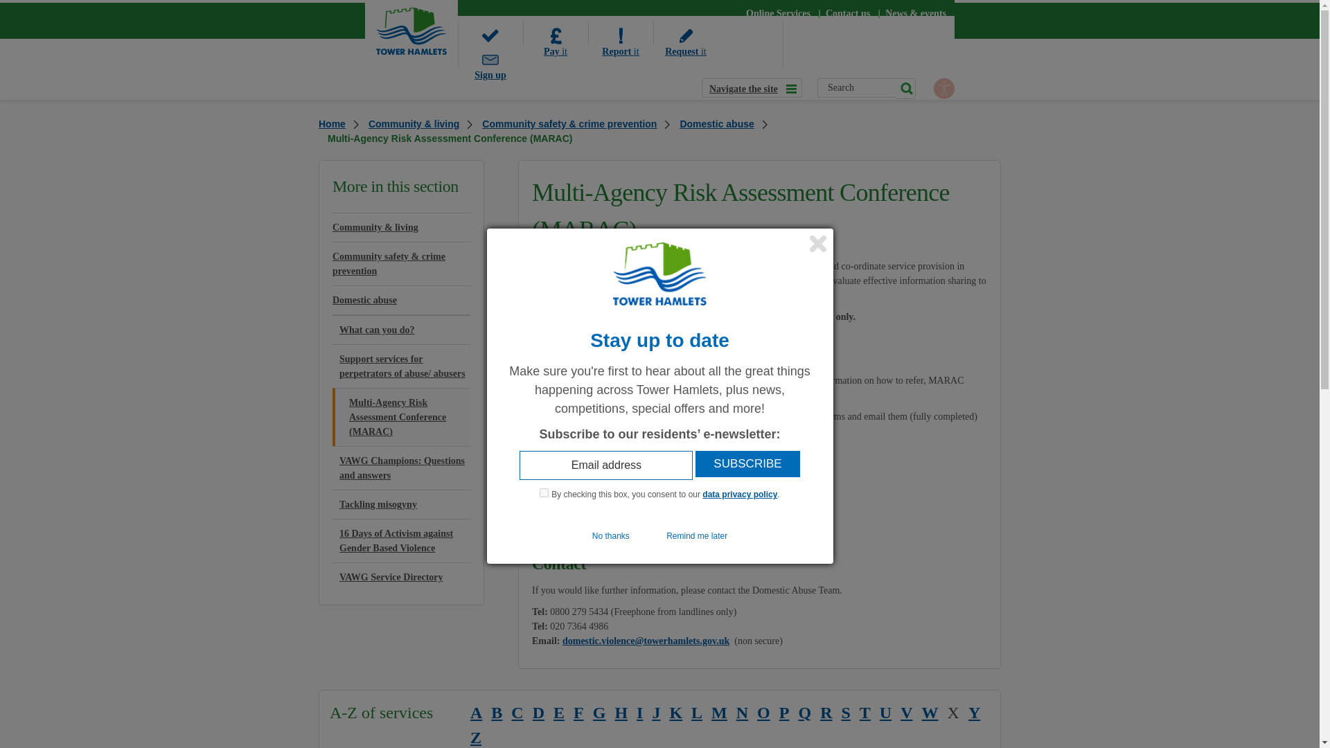  Describe the element at coordinates (402, 299) in the screenshot. I see `Domestic abuse` at that location.